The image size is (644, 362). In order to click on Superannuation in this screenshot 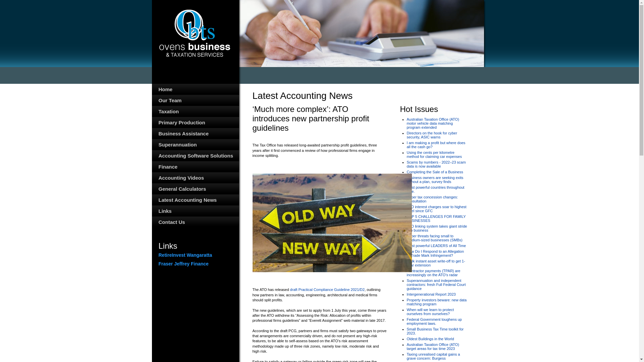, I will do `click(195, 145)`.